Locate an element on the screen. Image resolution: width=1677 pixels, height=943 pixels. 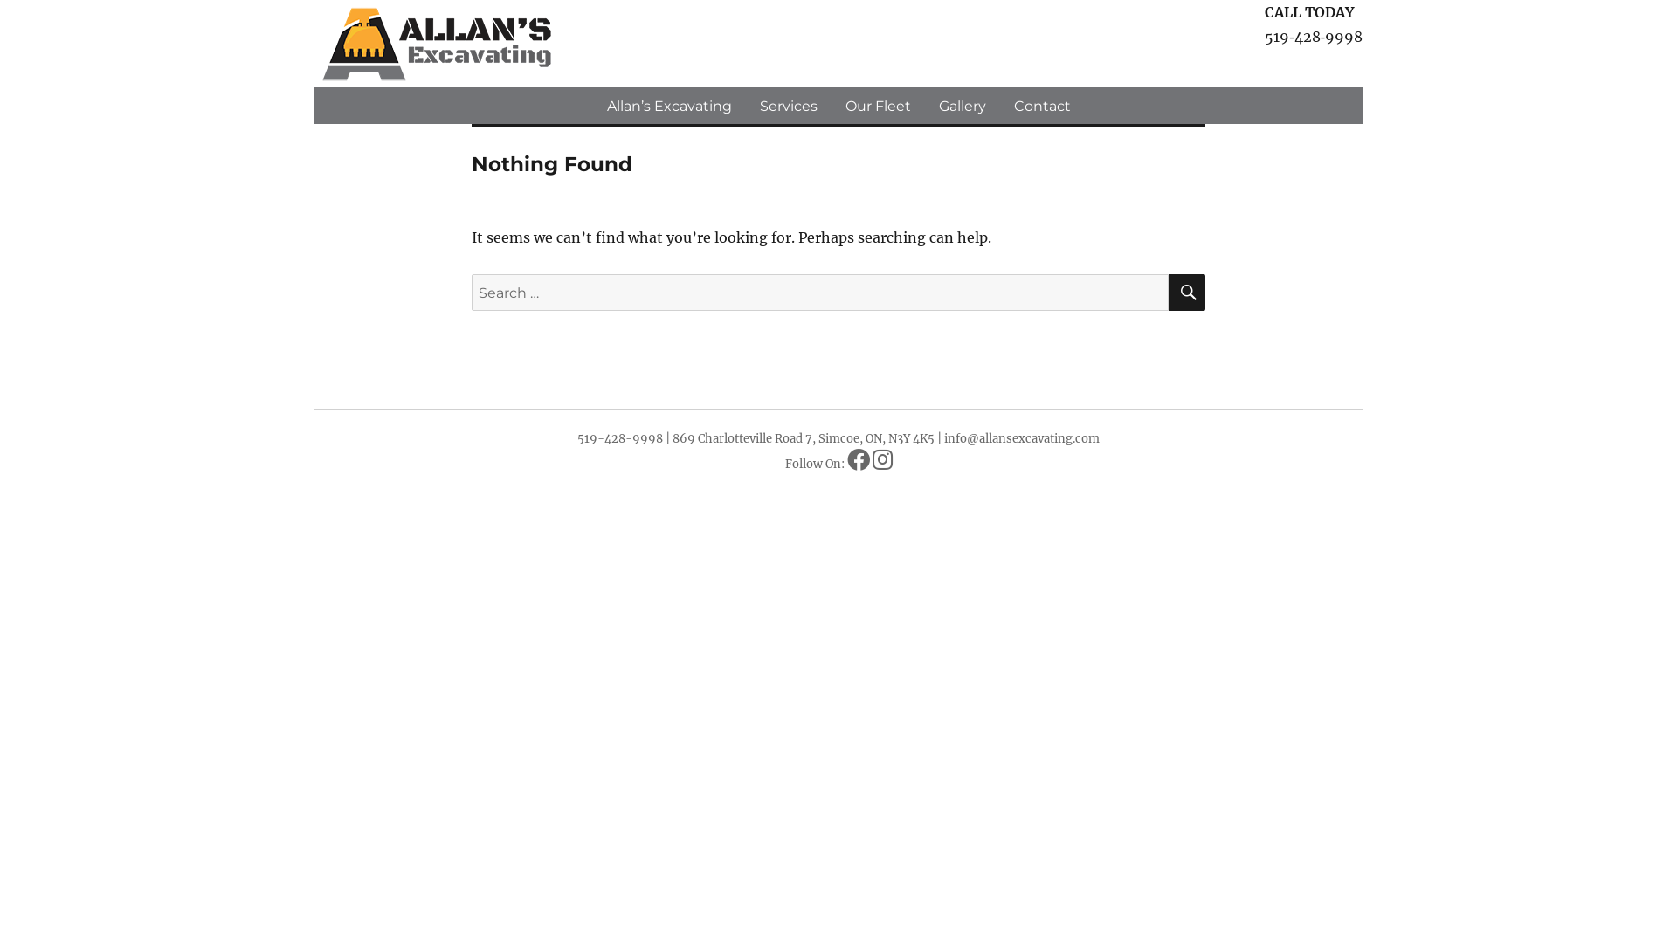
Our Fleet is located at coordinates (879, 106).